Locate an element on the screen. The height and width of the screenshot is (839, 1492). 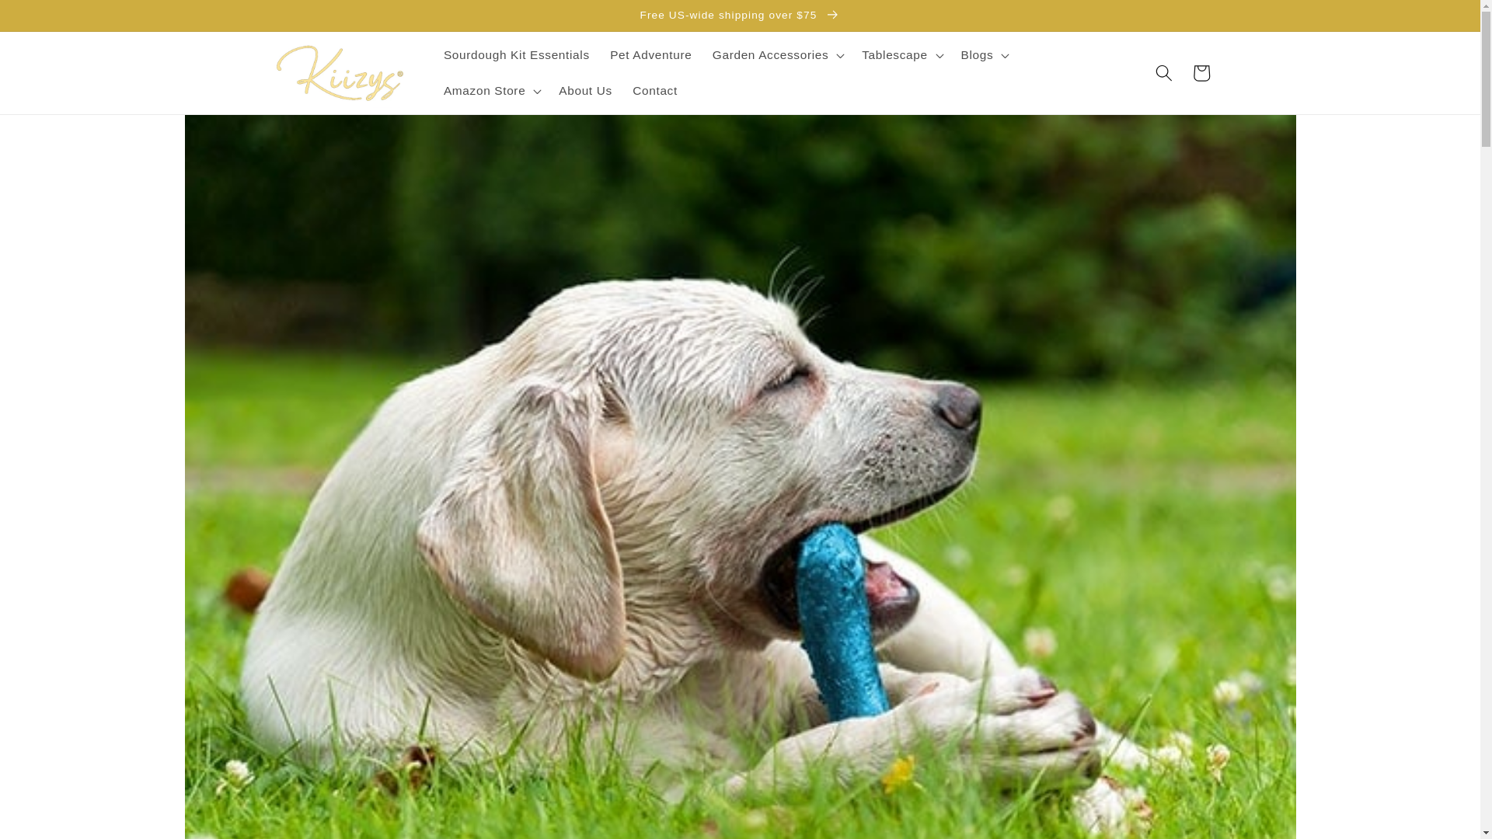
Skip to content is located at coordinates (51, 19).